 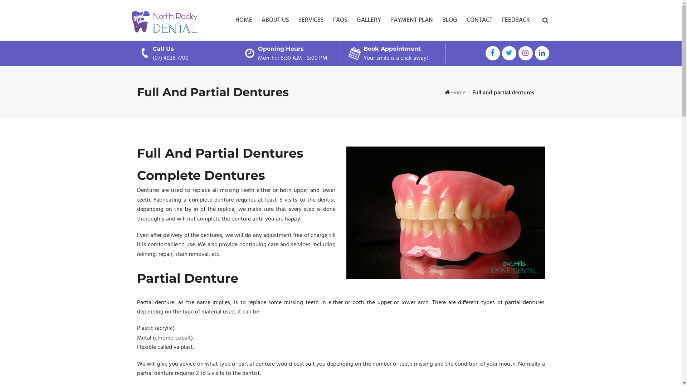 I want to click on denture-600x400, so click(x=446, y=213).